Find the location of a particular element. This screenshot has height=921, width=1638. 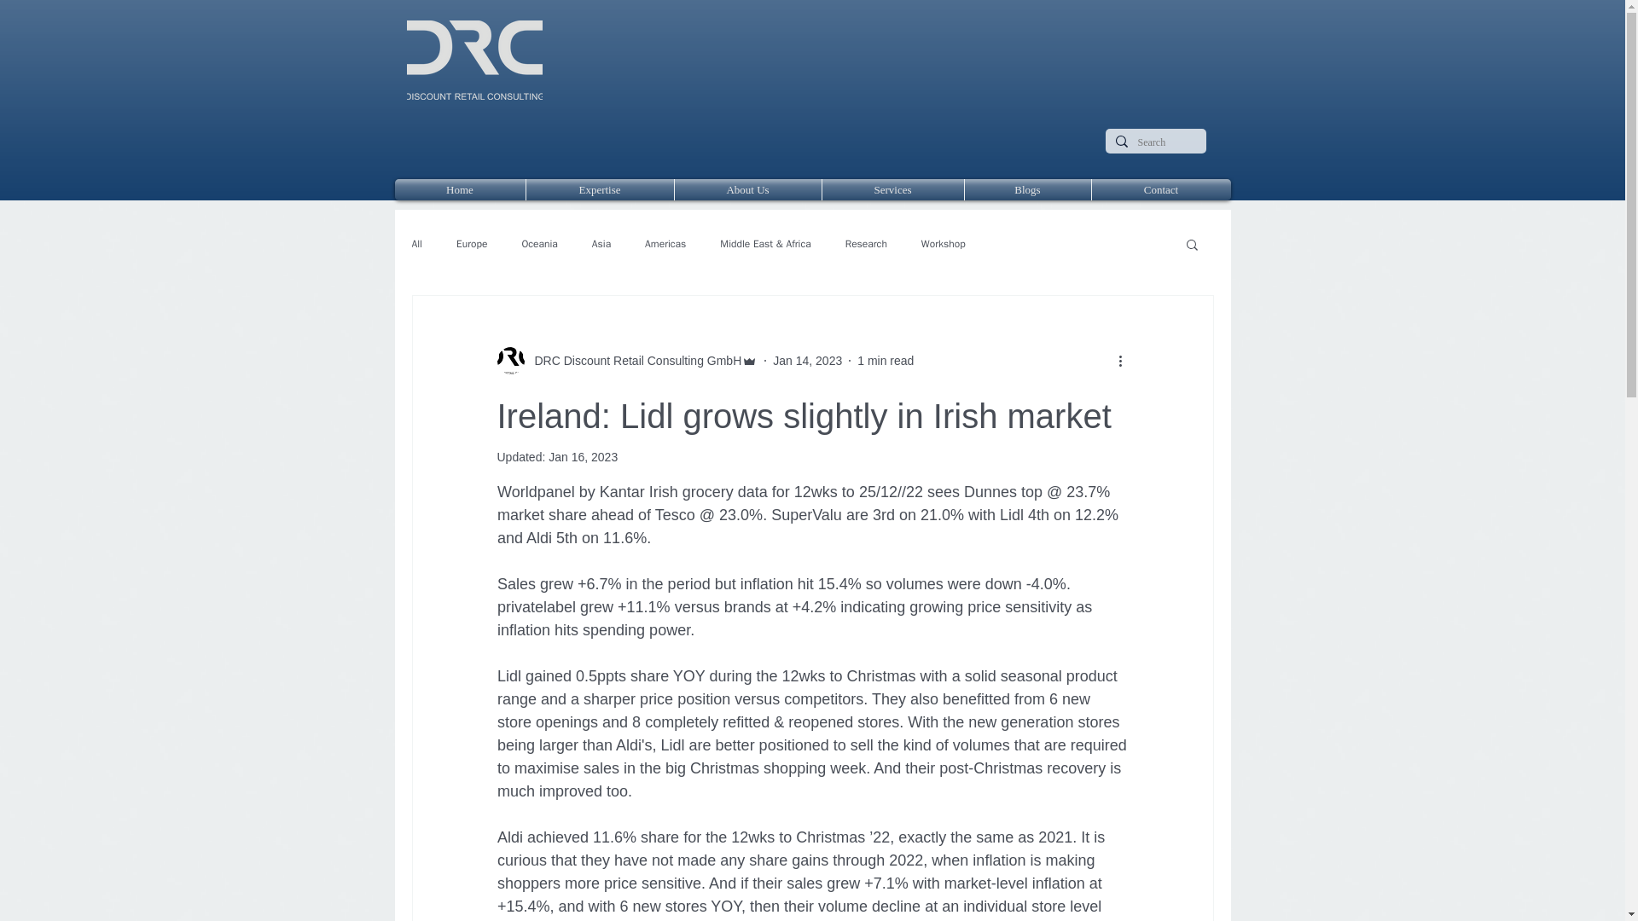

SuperValu is located at coordinates (806, 515).